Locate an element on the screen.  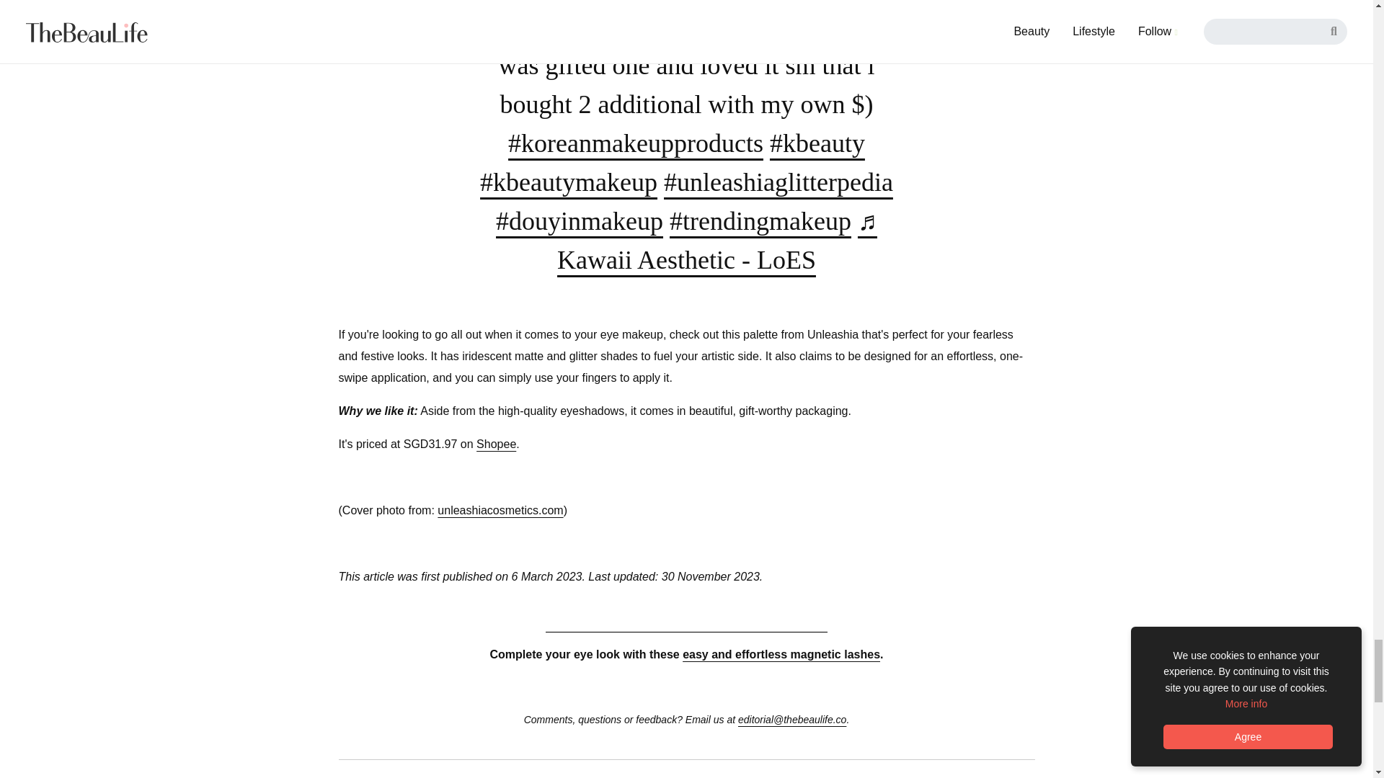
douyinmakeup is located at coordinates (579, 221).